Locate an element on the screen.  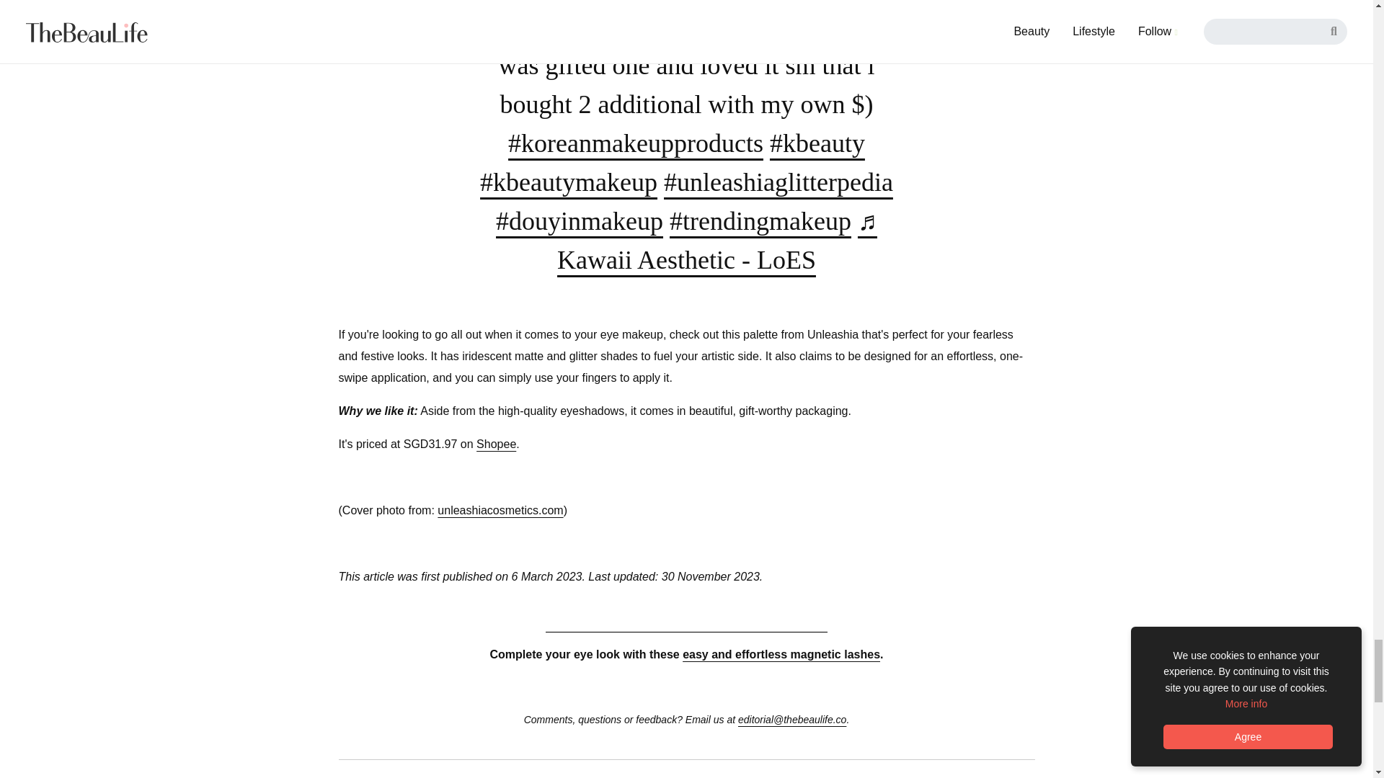
douyinmakeup is located at coordinates (579, 221).